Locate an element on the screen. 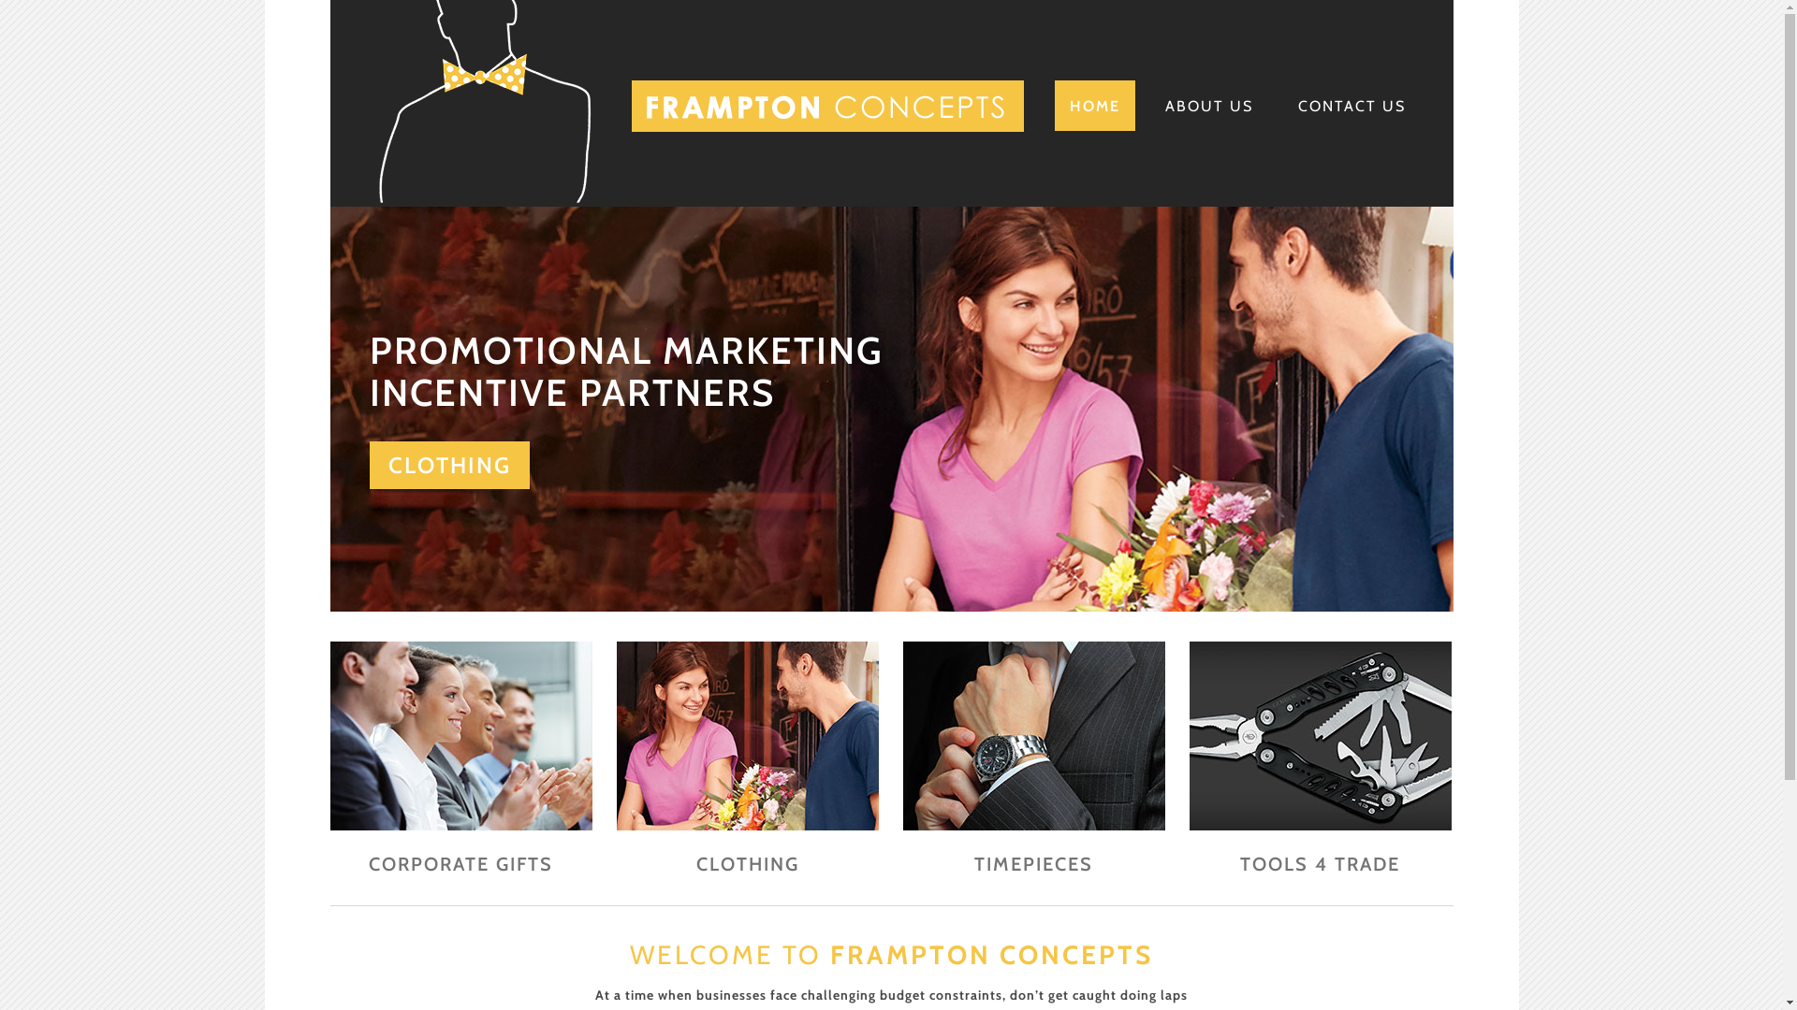 The image size is (1797, 1010). HOME is located at coordinates (1094, 106).